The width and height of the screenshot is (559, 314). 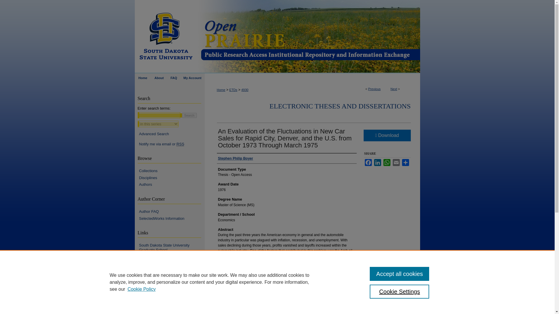 What do you see at coordinates (154, 134) in the screenshot?
I see `Advanced Search` at bounding box center [154, 134].